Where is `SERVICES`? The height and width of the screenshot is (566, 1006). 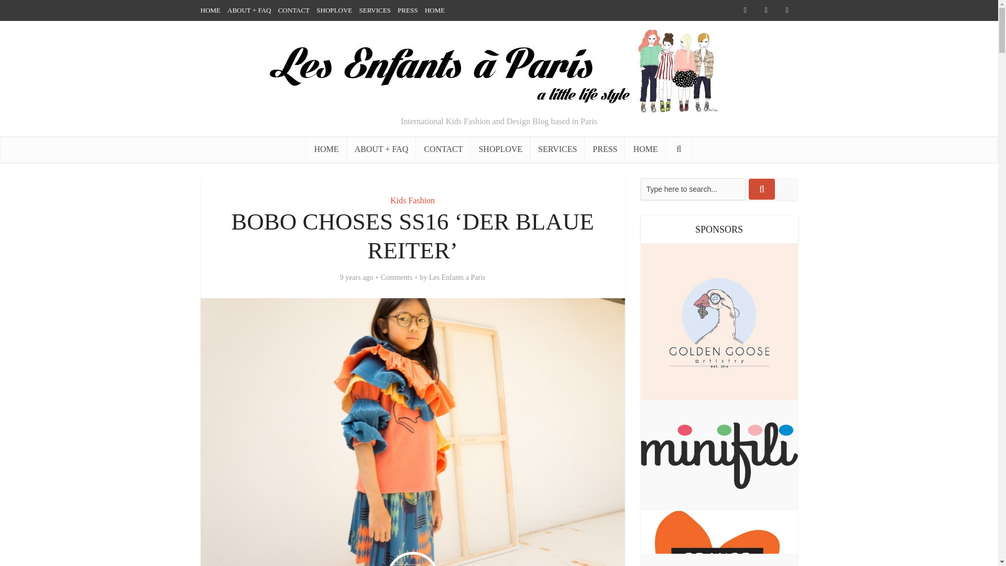
SERVICES is located at coordinates (374, 10).